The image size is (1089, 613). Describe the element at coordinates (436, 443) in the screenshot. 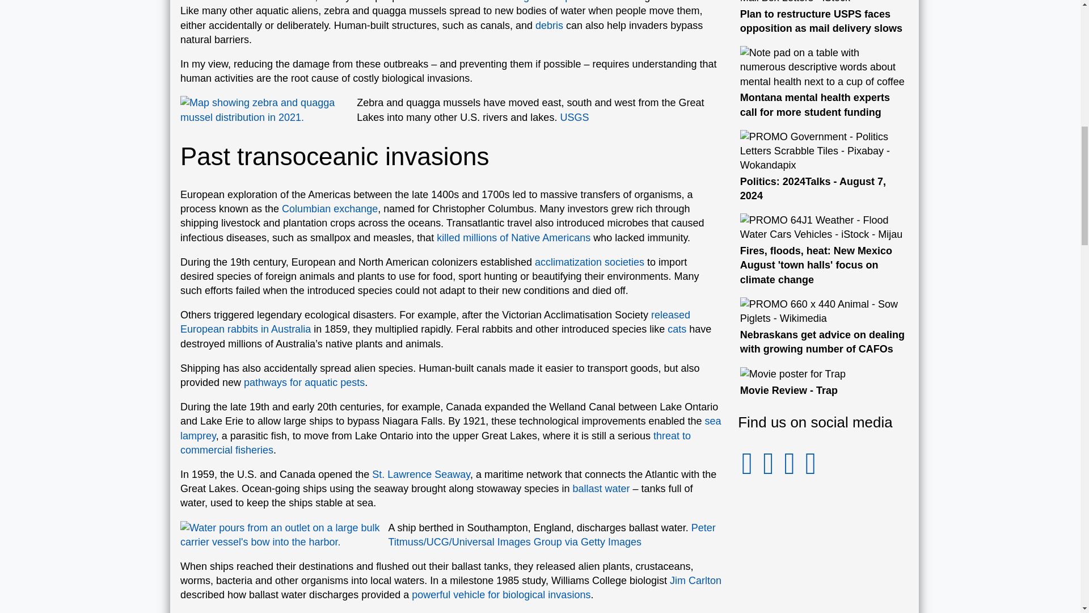

I see `threat to commercial fisheries` at that location.